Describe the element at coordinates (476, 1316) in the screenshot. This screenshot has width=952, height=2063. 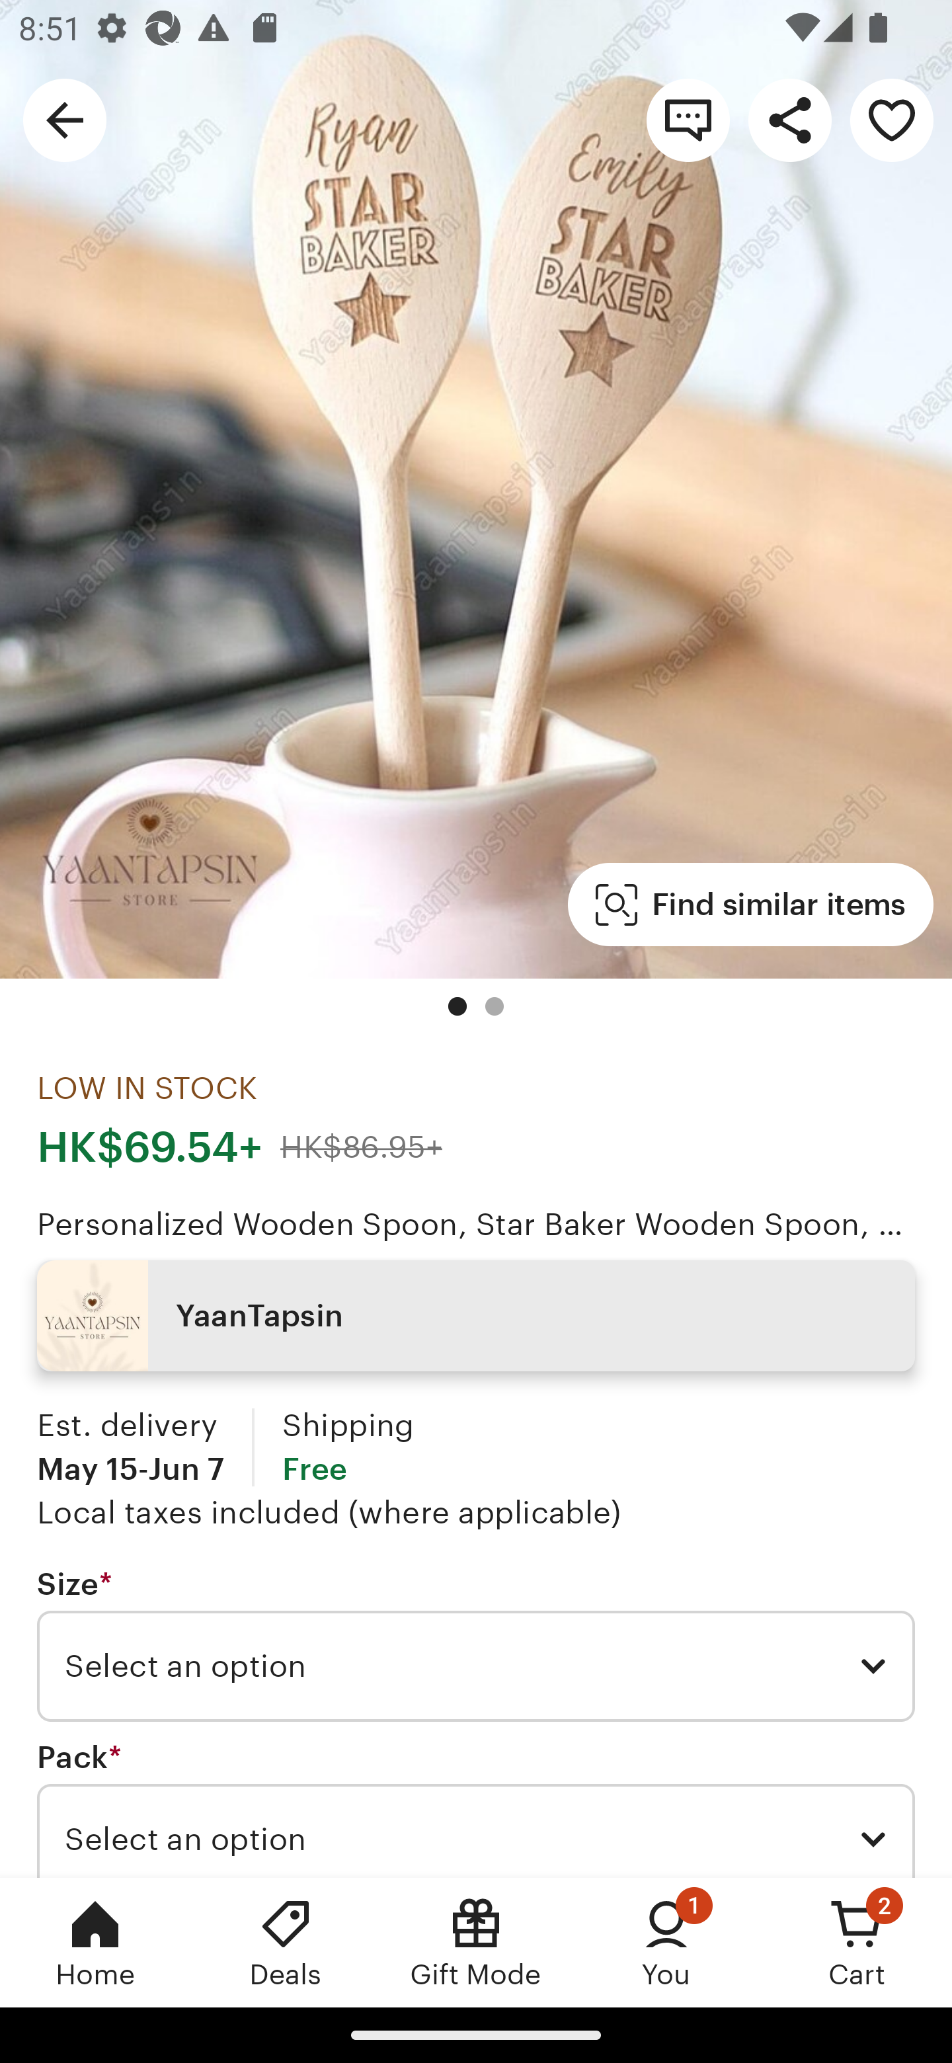
I see `YaanTapsin` at that location.